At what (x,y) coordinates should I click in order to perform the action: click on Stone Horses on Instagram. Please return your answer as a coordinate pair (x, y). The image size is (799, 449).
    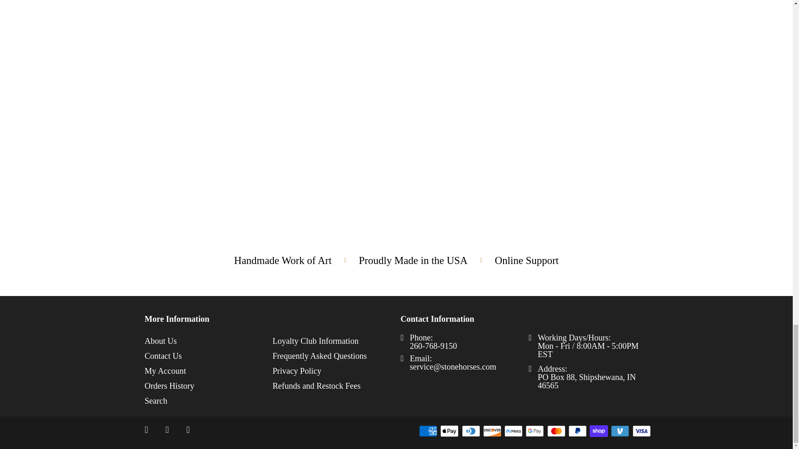
    Looking at the image, I should click on (167, 430).